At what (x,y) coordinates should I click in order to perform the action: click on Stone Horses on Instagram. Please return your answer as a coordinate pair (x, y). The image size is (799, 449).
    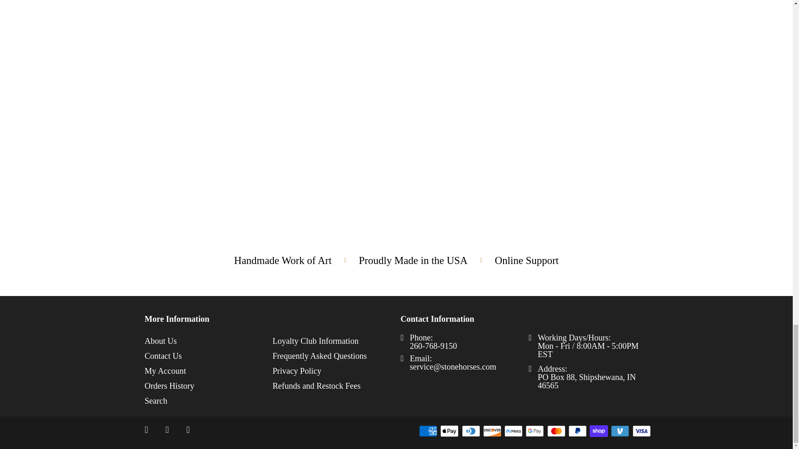
    Looking at the image, I should click on (167, 430).